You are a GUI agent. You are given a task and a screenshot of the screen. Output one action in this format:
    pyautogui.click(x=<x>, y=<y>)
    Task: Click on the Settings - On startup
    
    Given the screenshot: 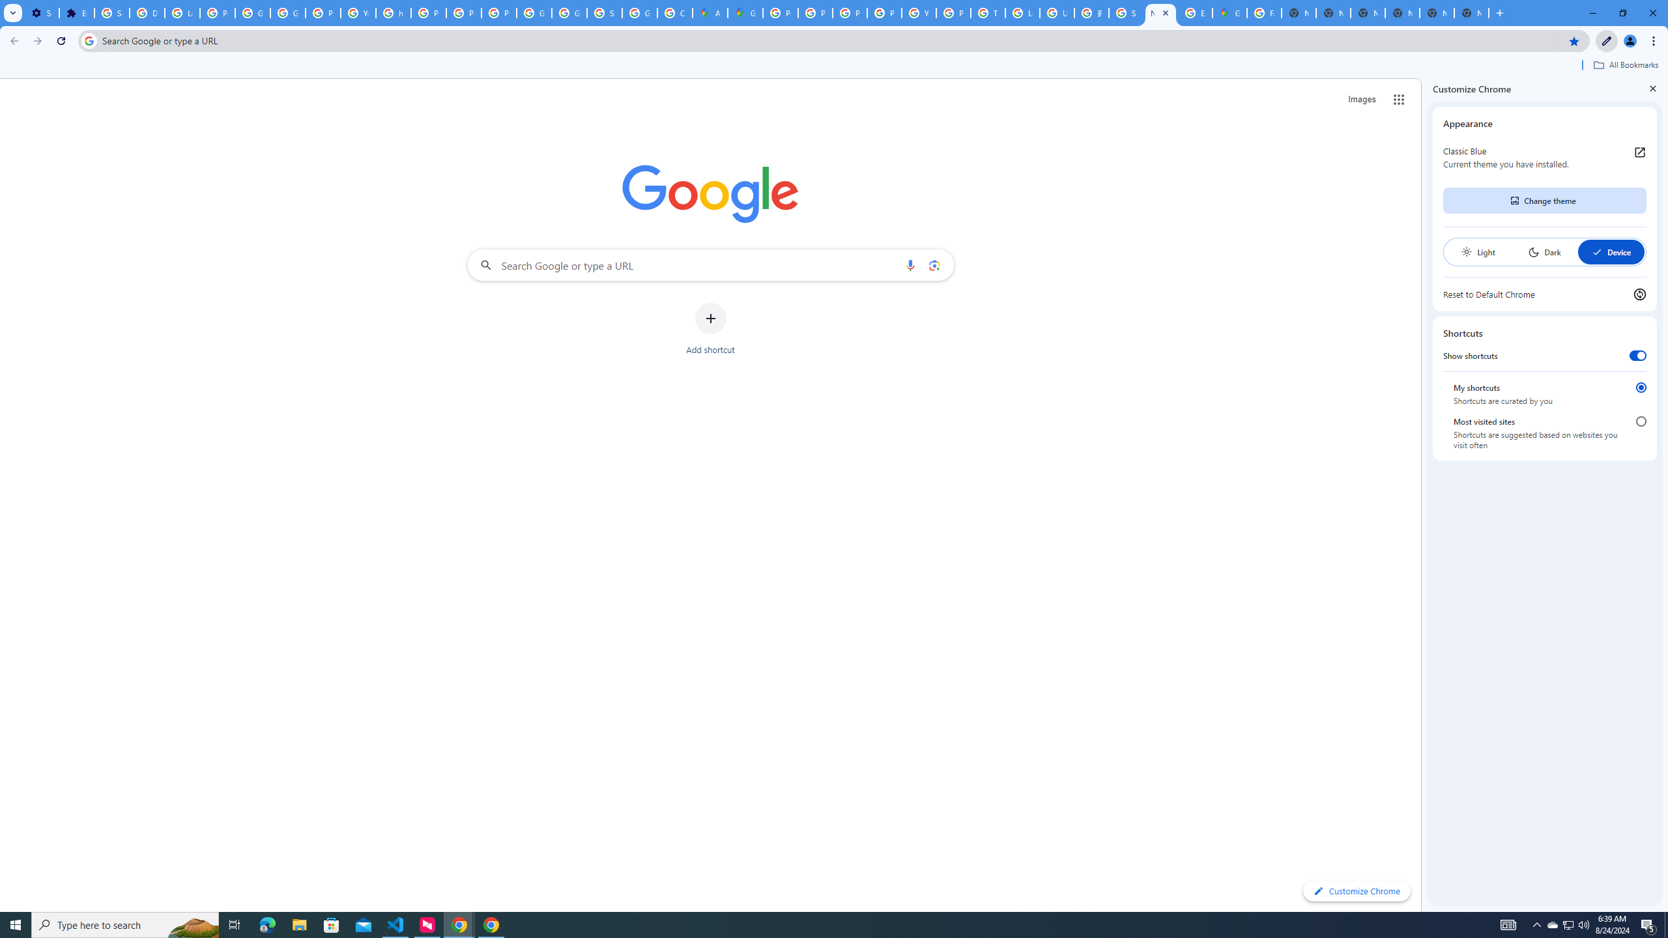 What is the action you would take?
    pyautogui.click(x=42, y=13)
    